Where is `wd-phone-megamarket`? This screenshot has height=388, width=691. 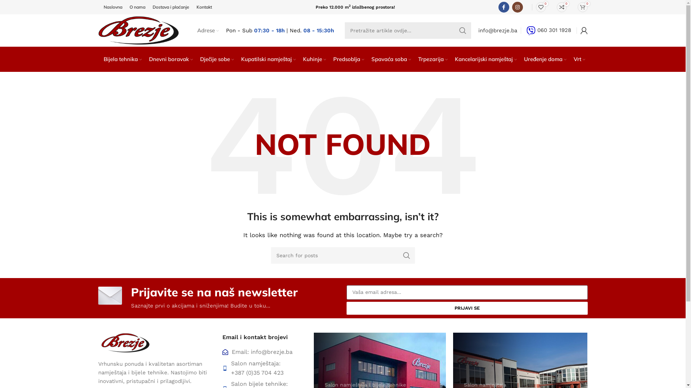 wd-phone-megamarket is located at coordinates (225, 368).